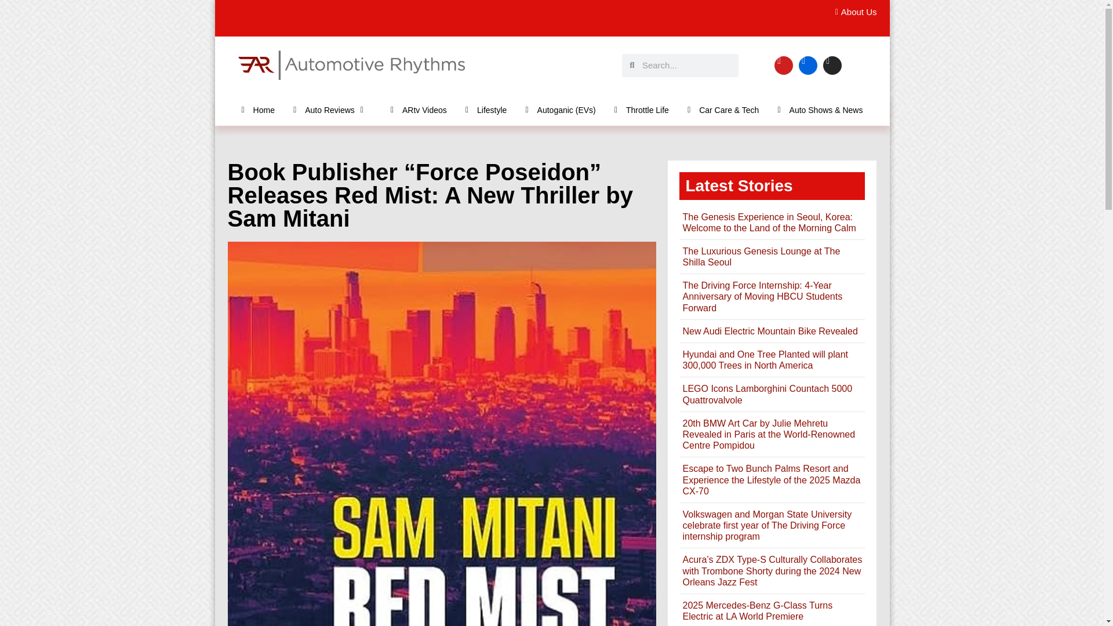  I want to click on Throttle Life, so click(641, 110).